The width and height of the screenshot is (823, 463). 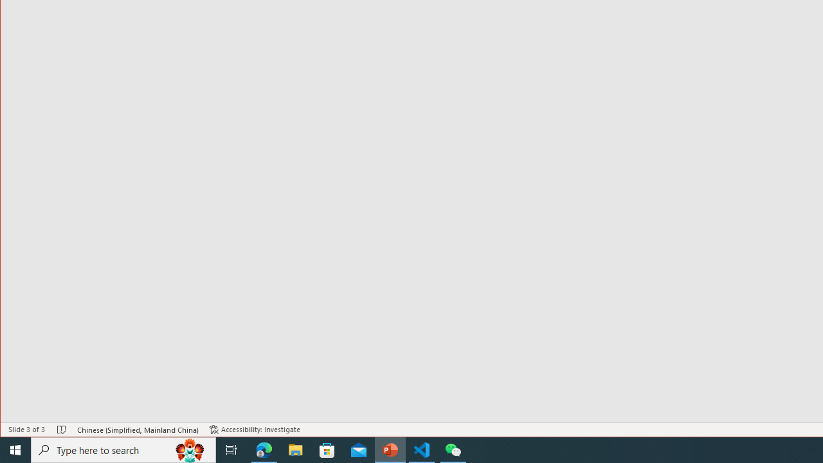 What do you see at coordinates (390, 450) in the screenshot?
I see `PowerPoint - 1 running window` at bounding box center [390, 450].